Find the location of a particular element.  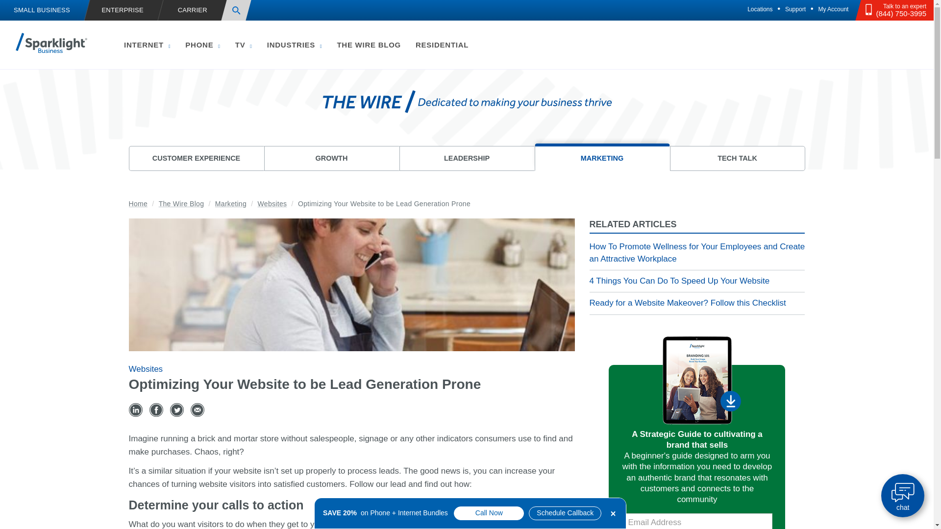

ENTERPRISE is located at coordinates (121, 11).